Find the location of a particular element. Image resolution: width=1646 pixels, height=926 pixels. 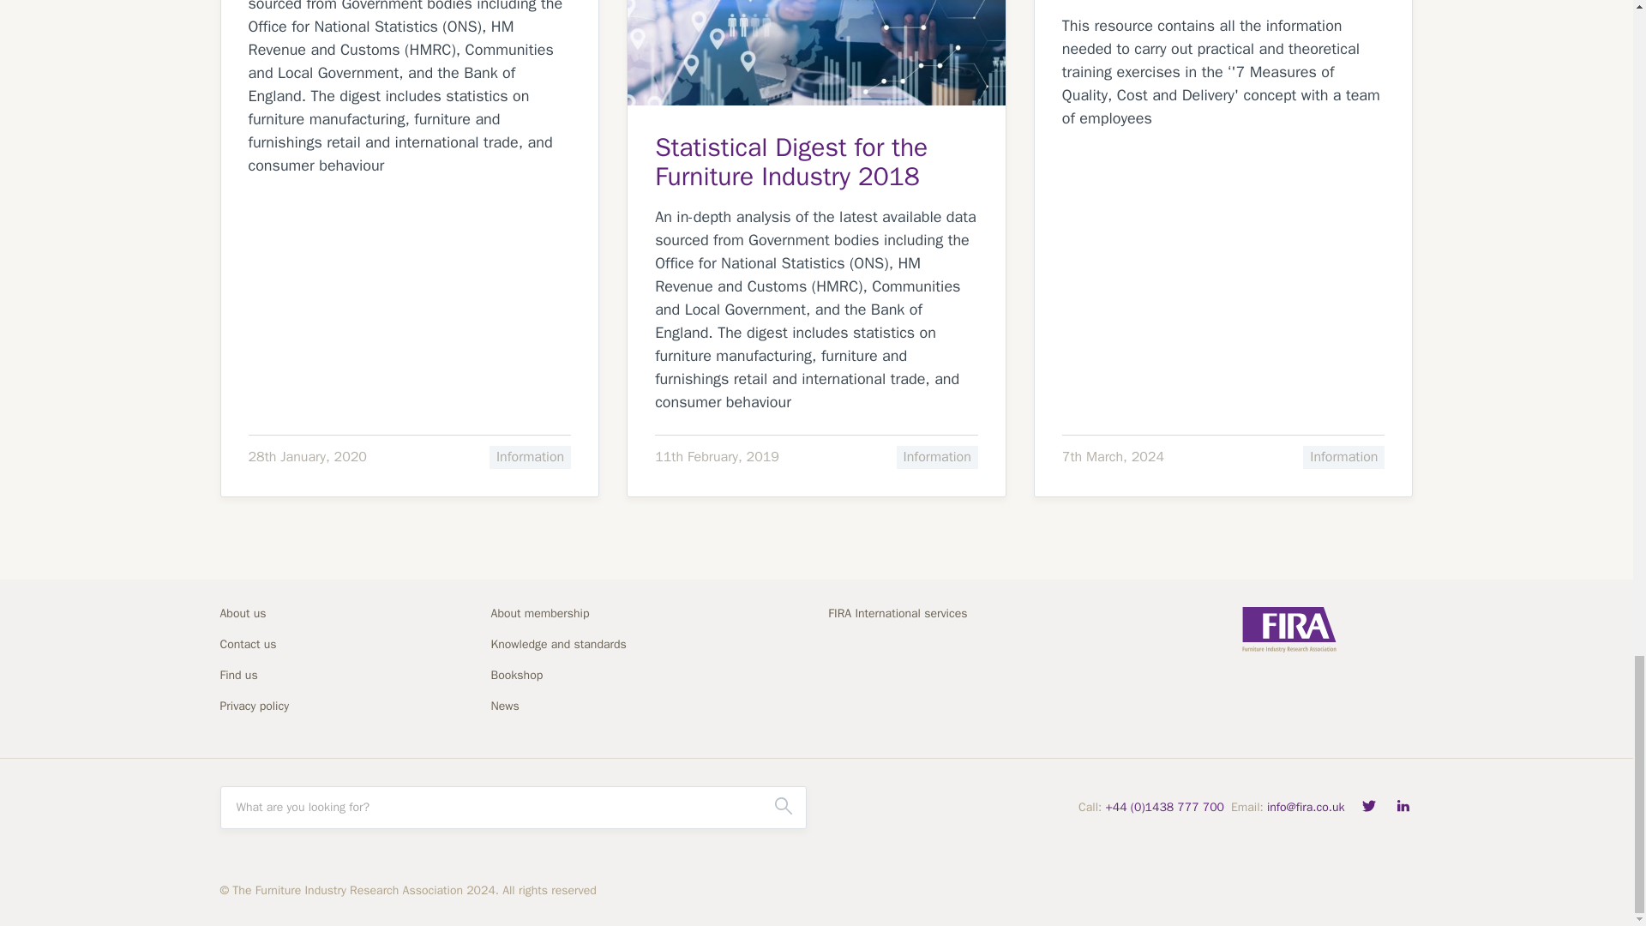

Knowledge and standards is located at coordinates (572, 650).